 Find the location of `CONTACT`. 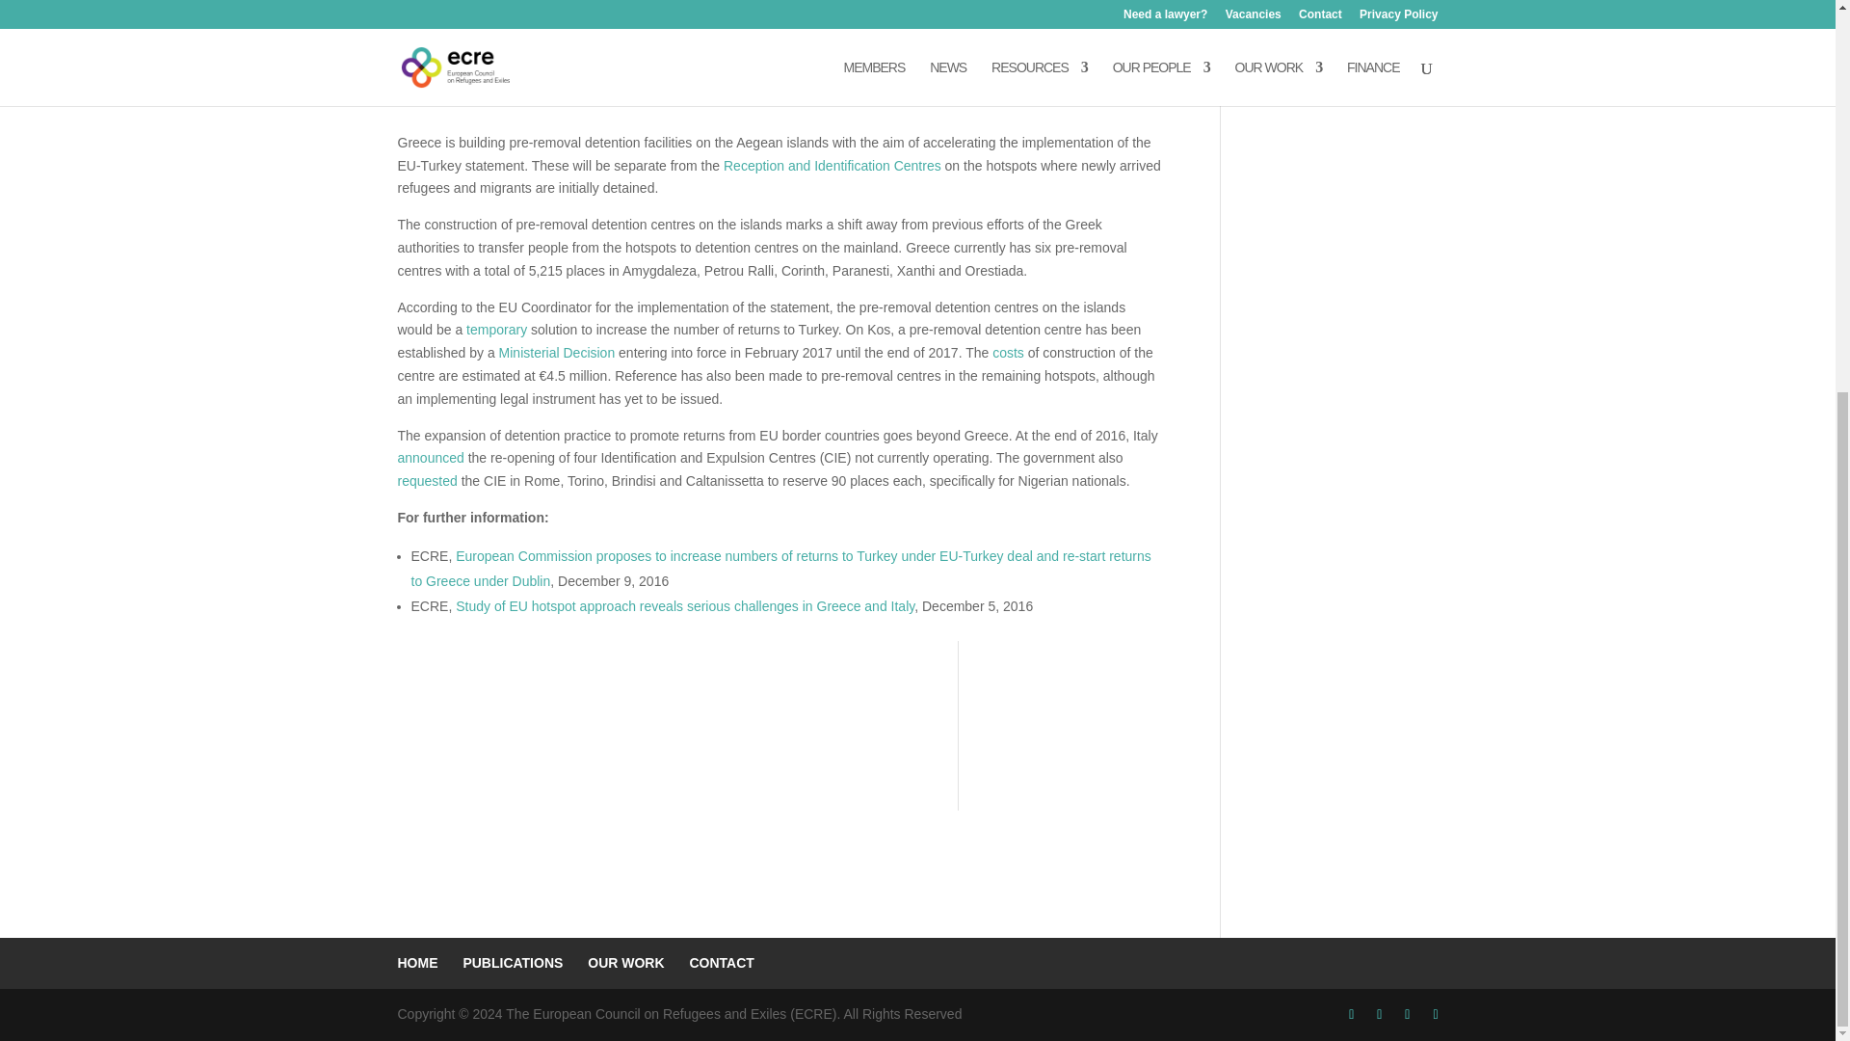

CONTACT is located at coordinates (721, 962).